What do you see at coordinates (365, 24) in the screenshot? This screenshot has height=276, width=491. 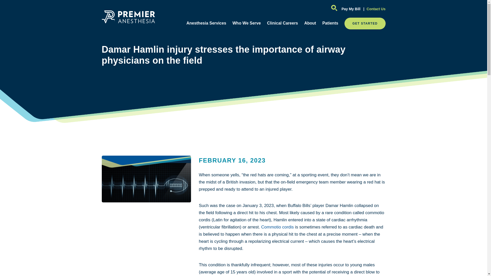 I see `GET STARTED` at bounding box center [365, 24].